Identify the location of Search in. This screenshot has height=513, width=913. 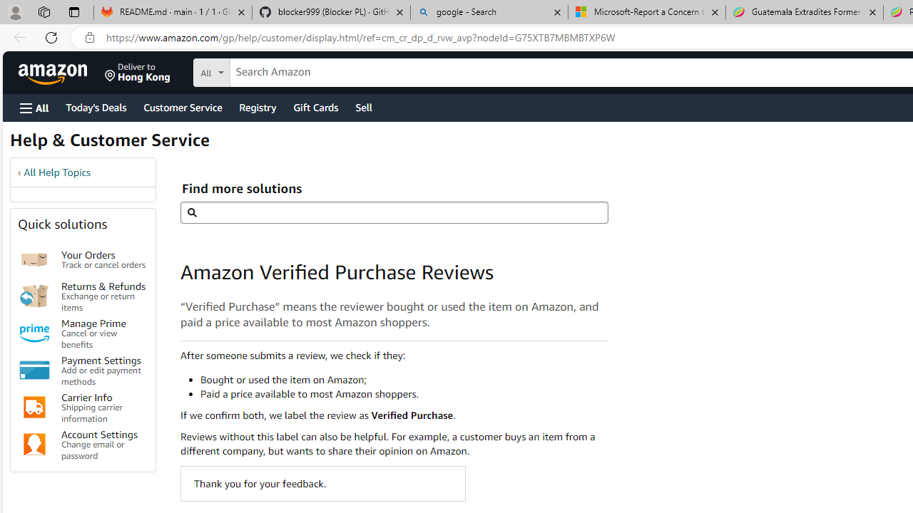
(265, 71).